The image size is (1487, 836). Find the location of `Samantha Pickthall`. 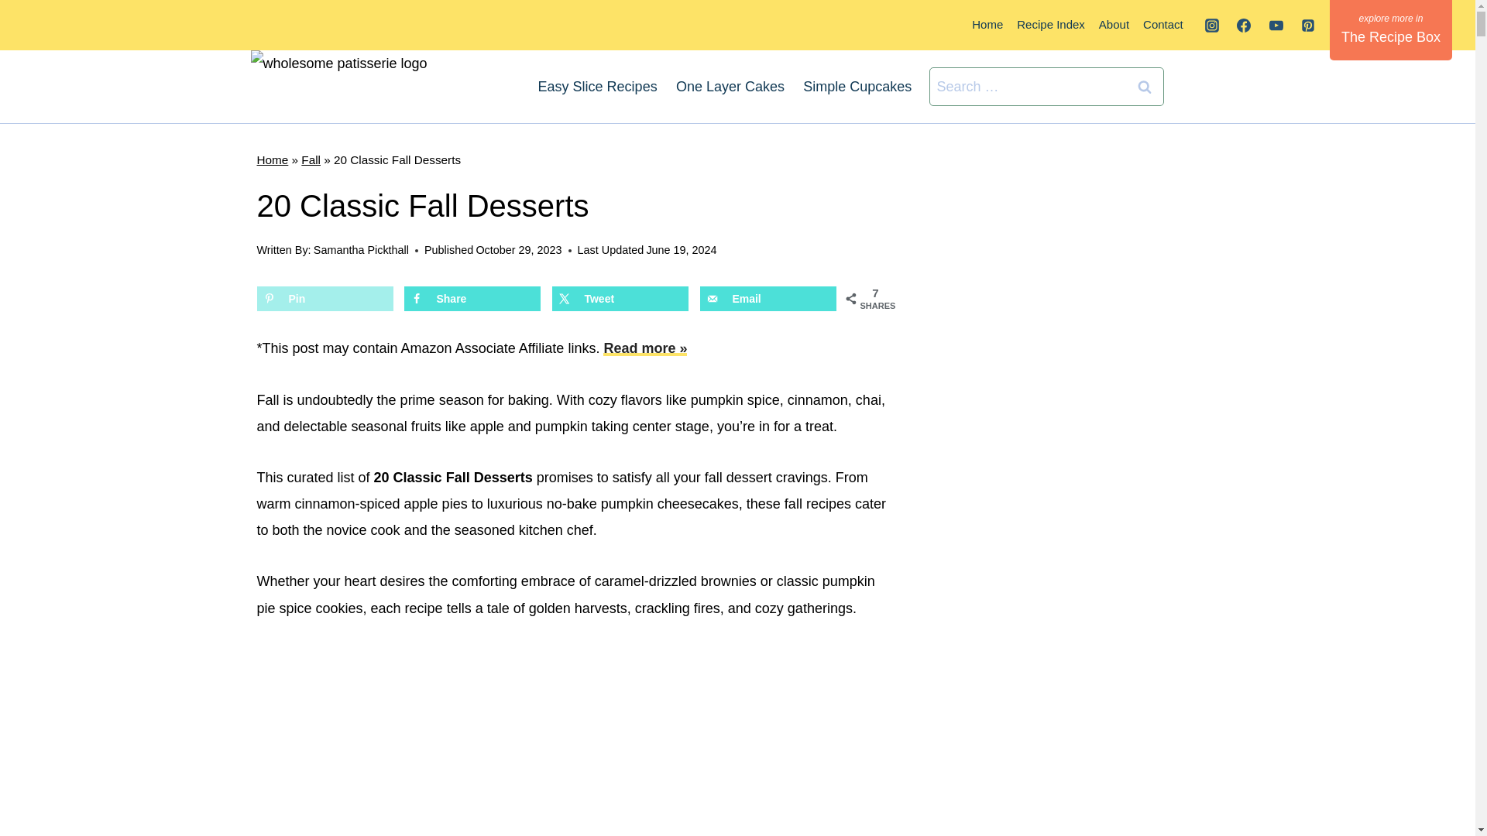

Samantha Pickthall is located at coordinates (361, 249).